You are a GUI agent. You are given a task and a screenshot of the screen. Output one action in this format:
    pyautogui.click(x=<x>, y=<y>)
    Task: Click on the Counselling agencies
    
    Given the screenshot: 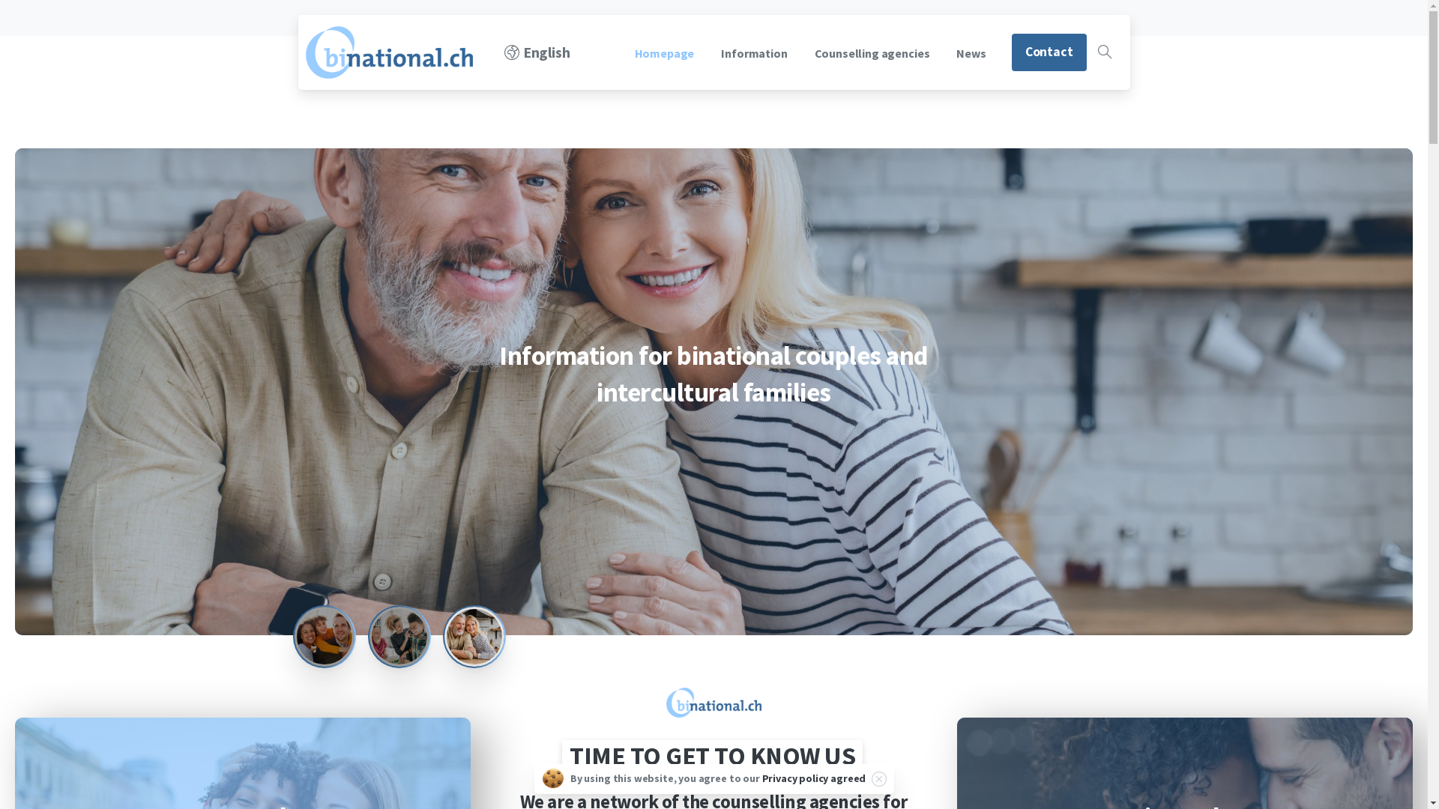 What is the action you would take?
    pyautogui.click(x=872, y=52)
    